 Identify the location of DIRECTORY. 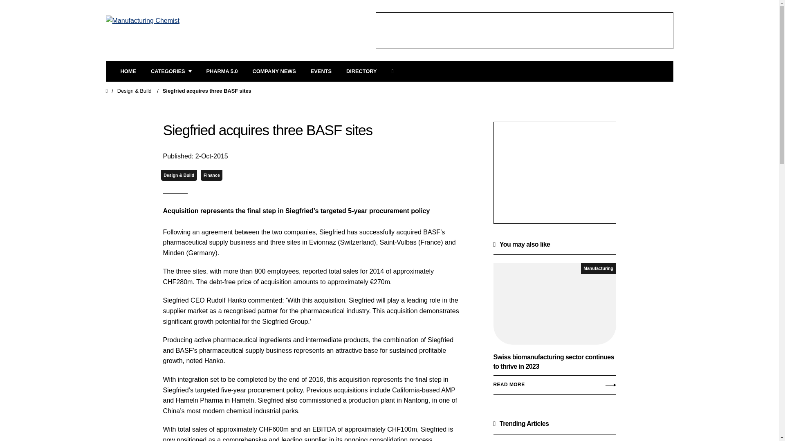
(361, 71).